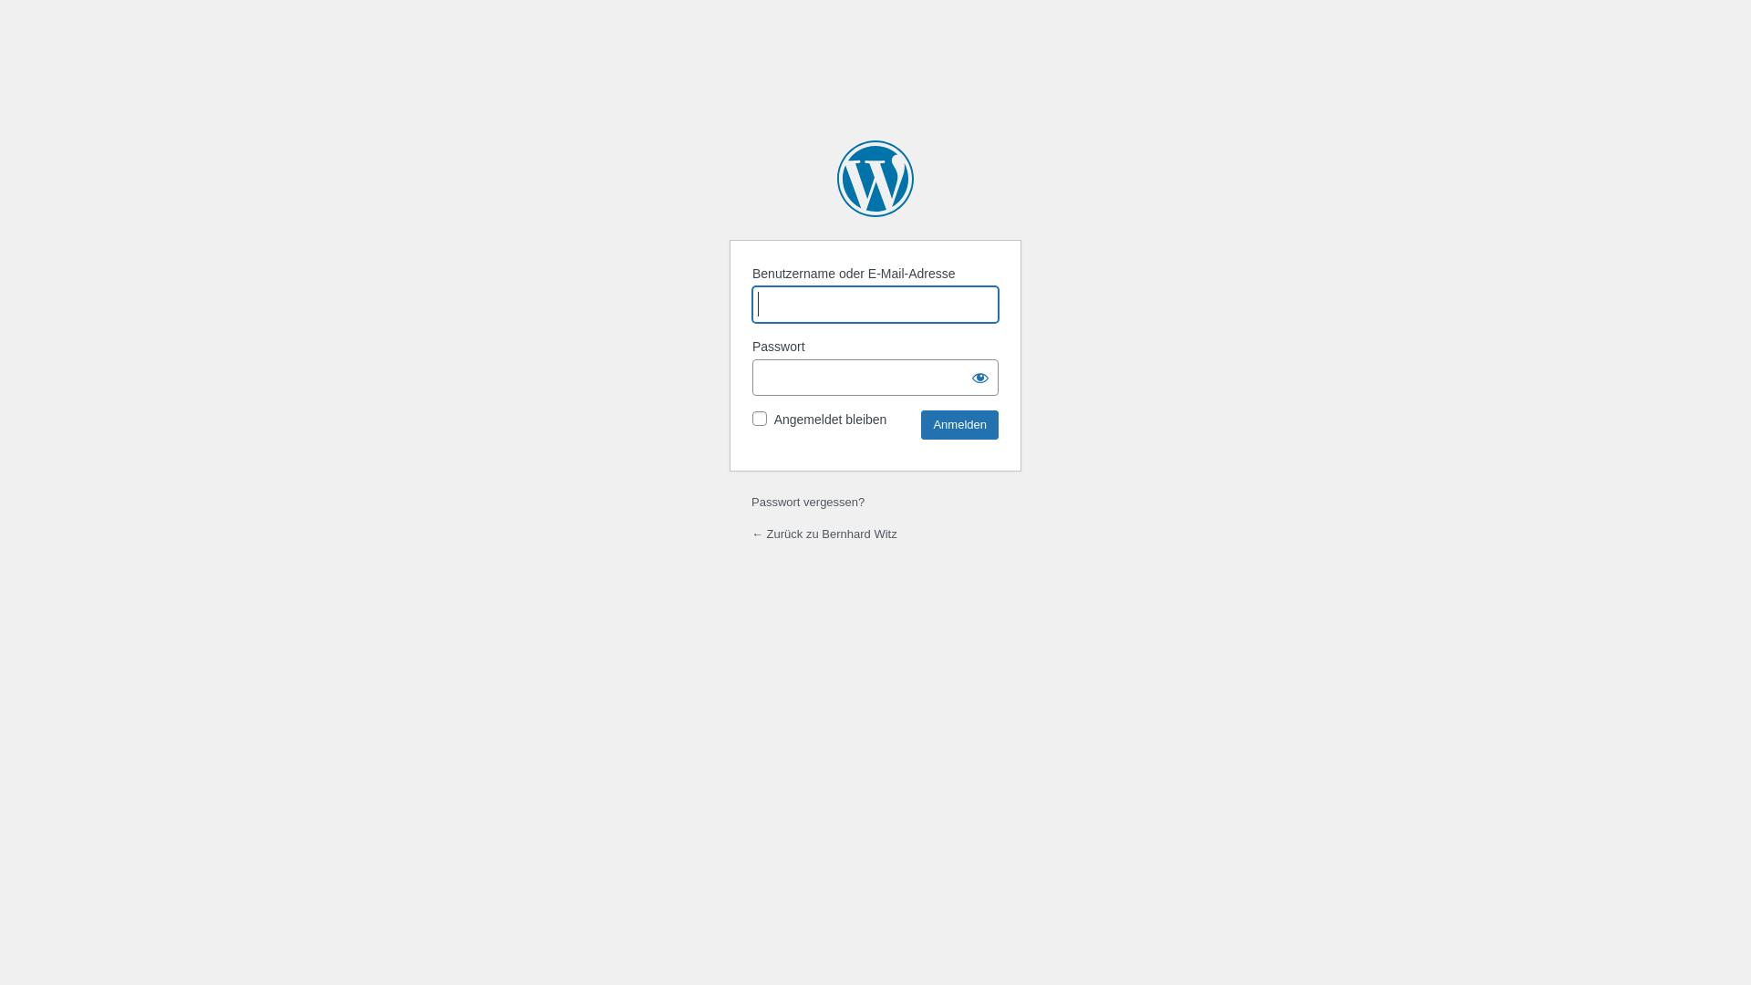  I want to click on Powered by WordPress, so click(875, 179).